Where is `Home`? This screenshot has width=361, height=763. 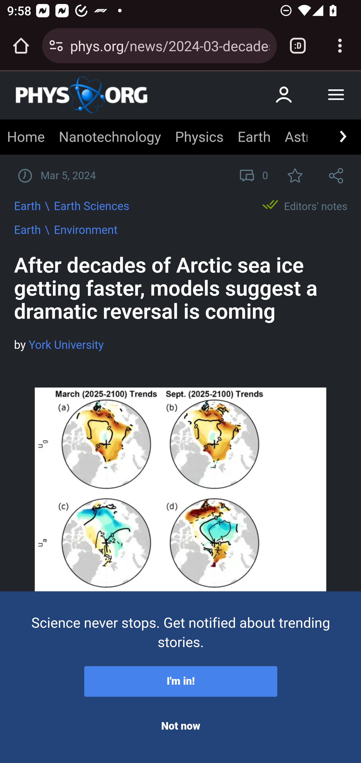 Home is located at coordinates (26, 137).